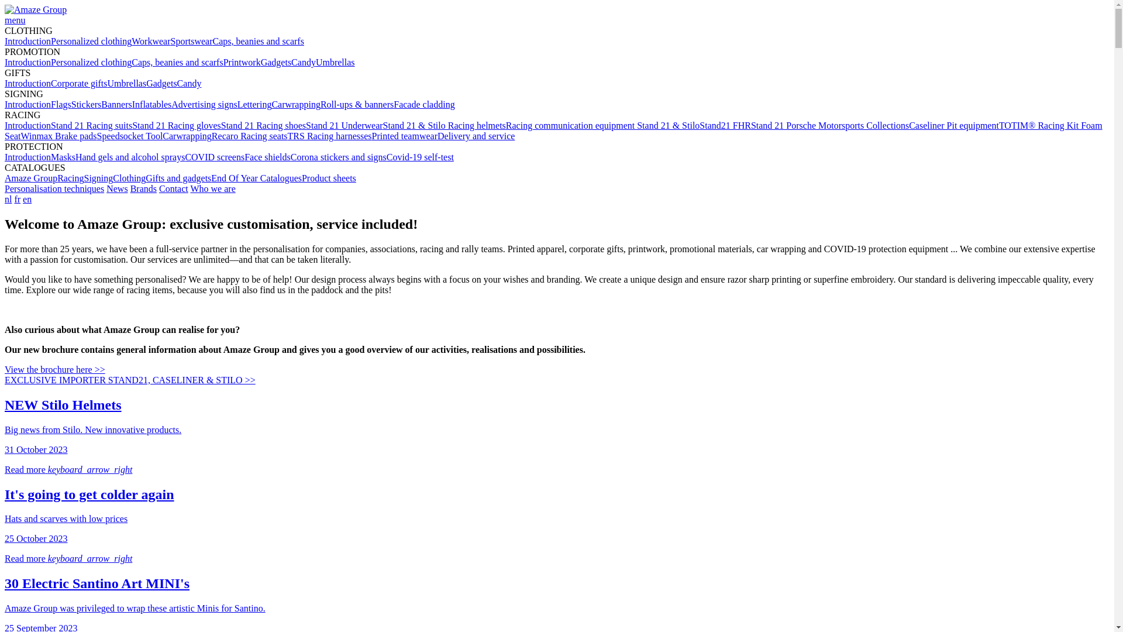 This screenshot has height=632, width=1123. I want to click on Contact, so click(174, 188).